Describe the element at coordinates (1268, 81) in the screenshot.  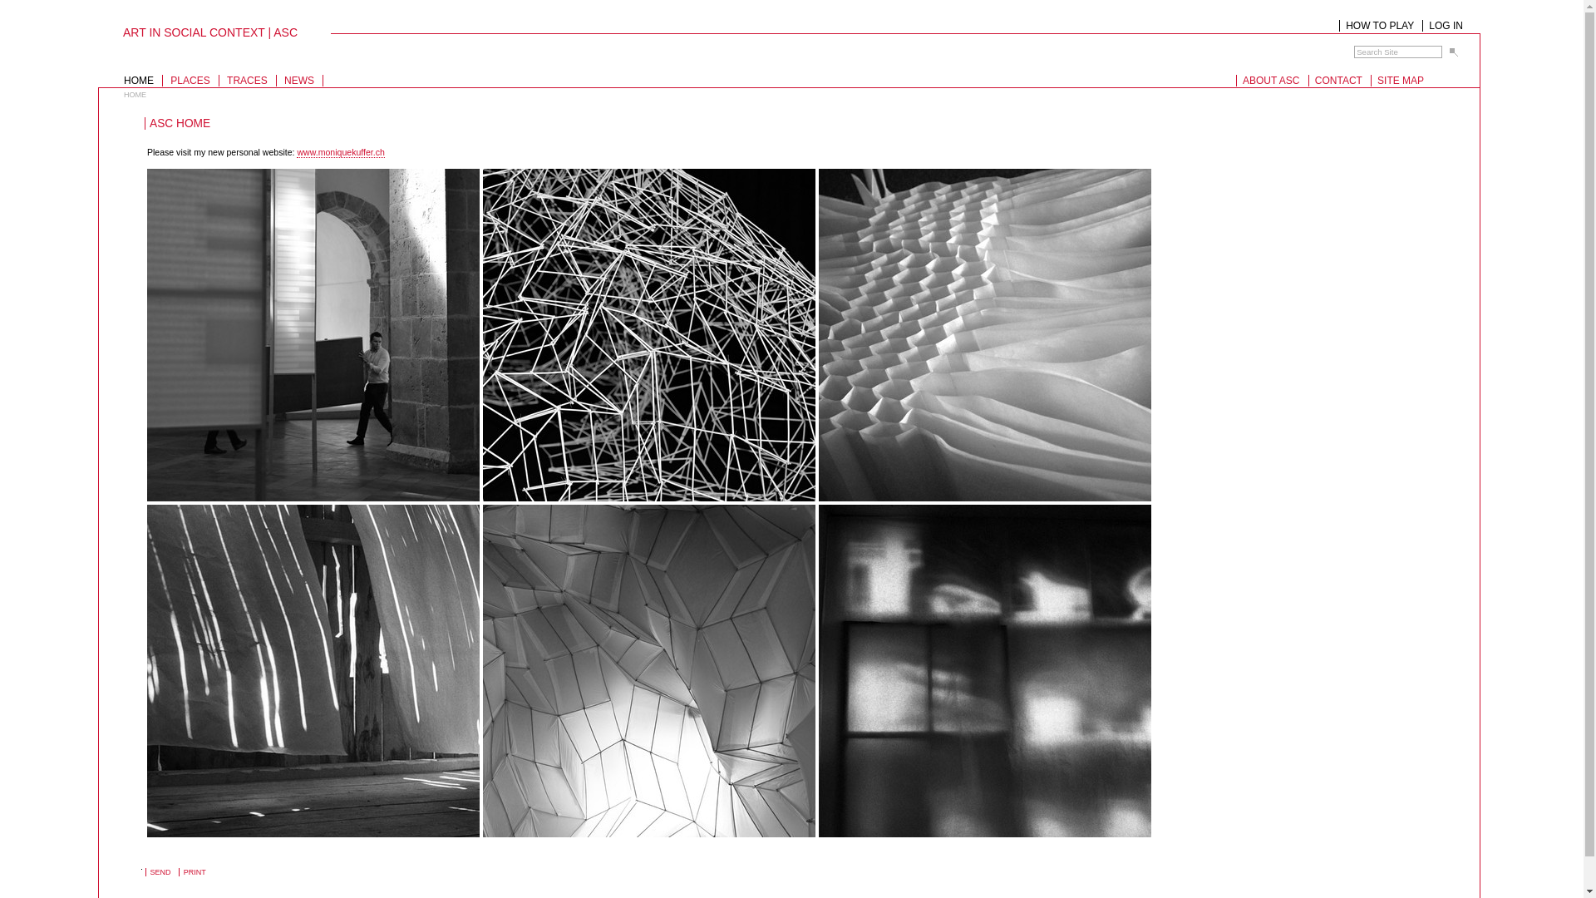
I see `ABOUT ASC` at that location.